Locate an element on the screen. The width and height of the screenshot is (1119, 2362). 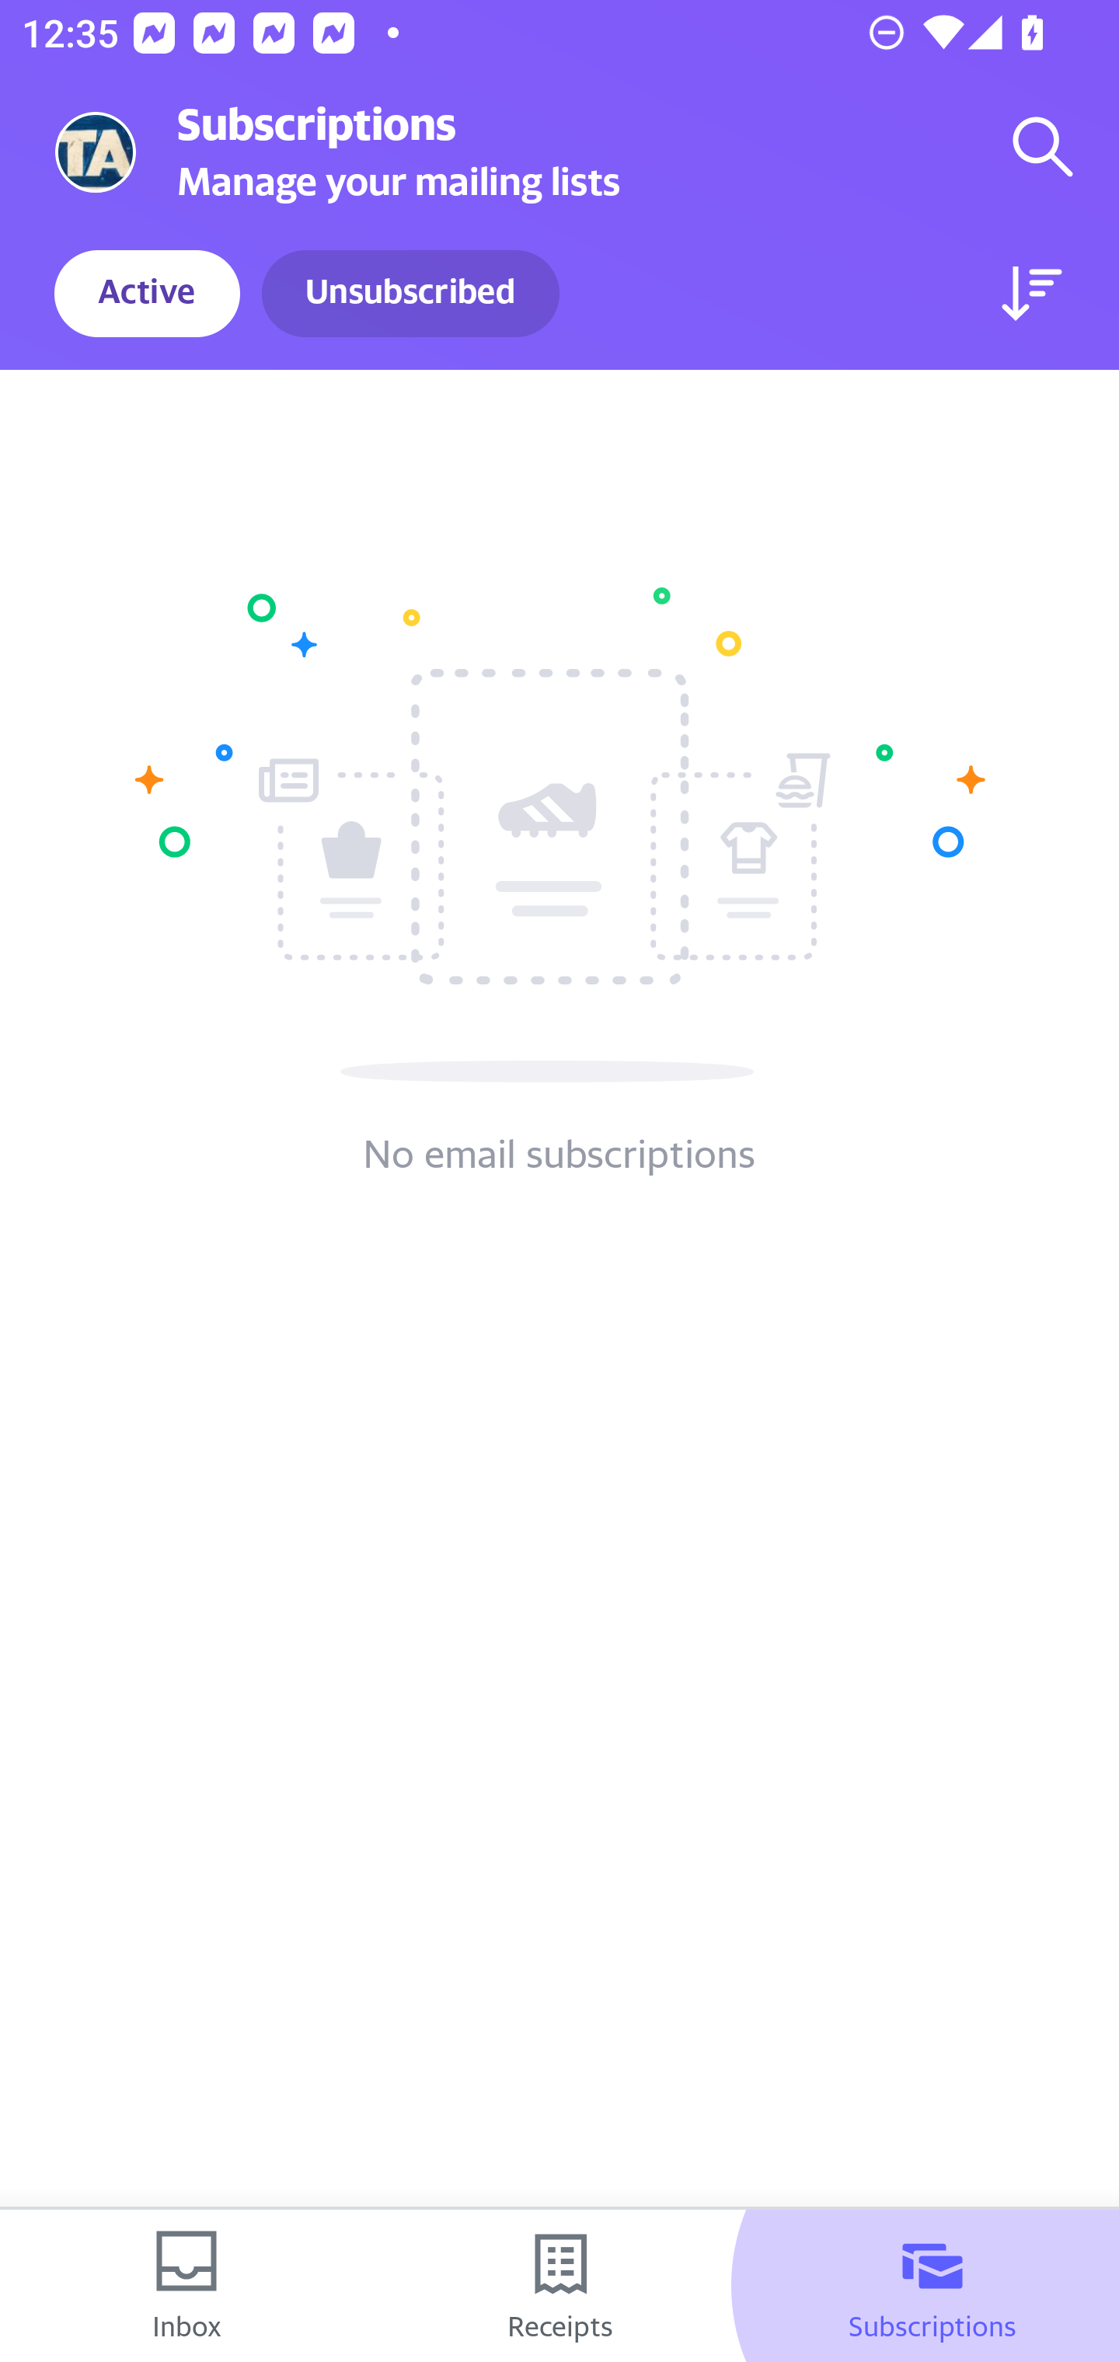
Sort is located at coordinates (1032, 294).